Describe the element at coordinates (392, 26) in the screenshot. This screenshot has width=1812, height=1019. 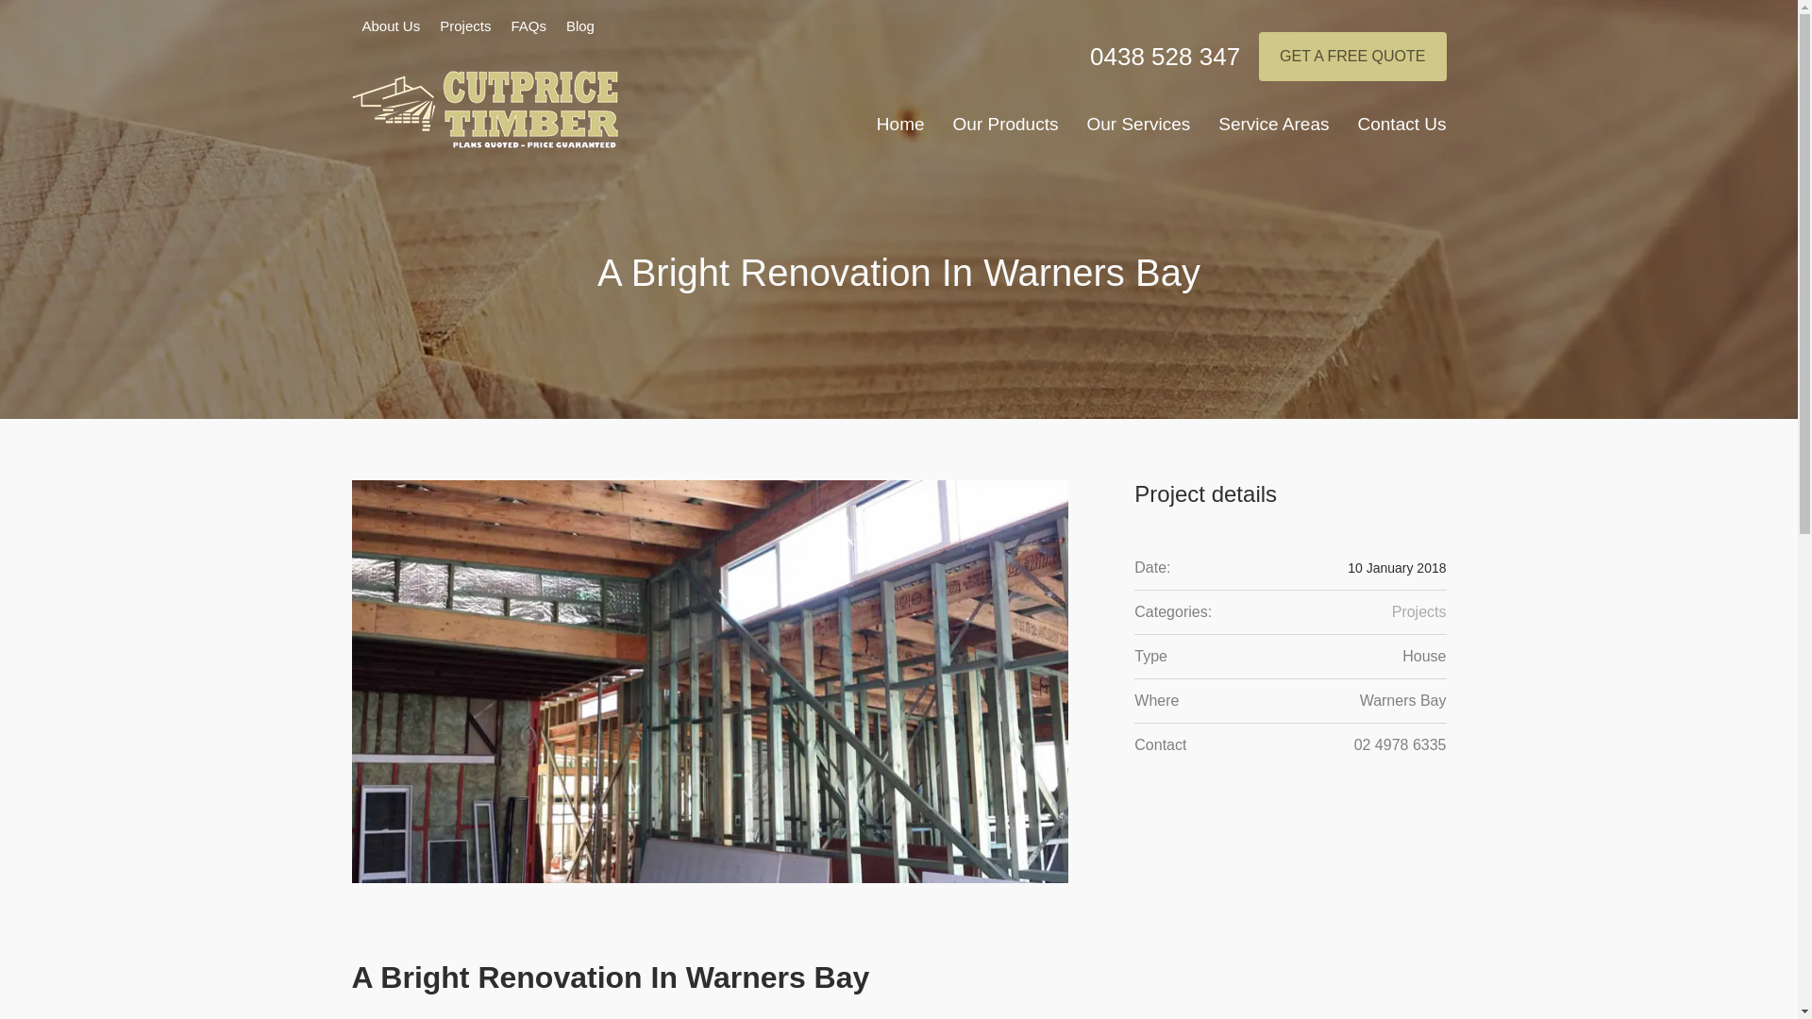
I see `About Us` at that location.